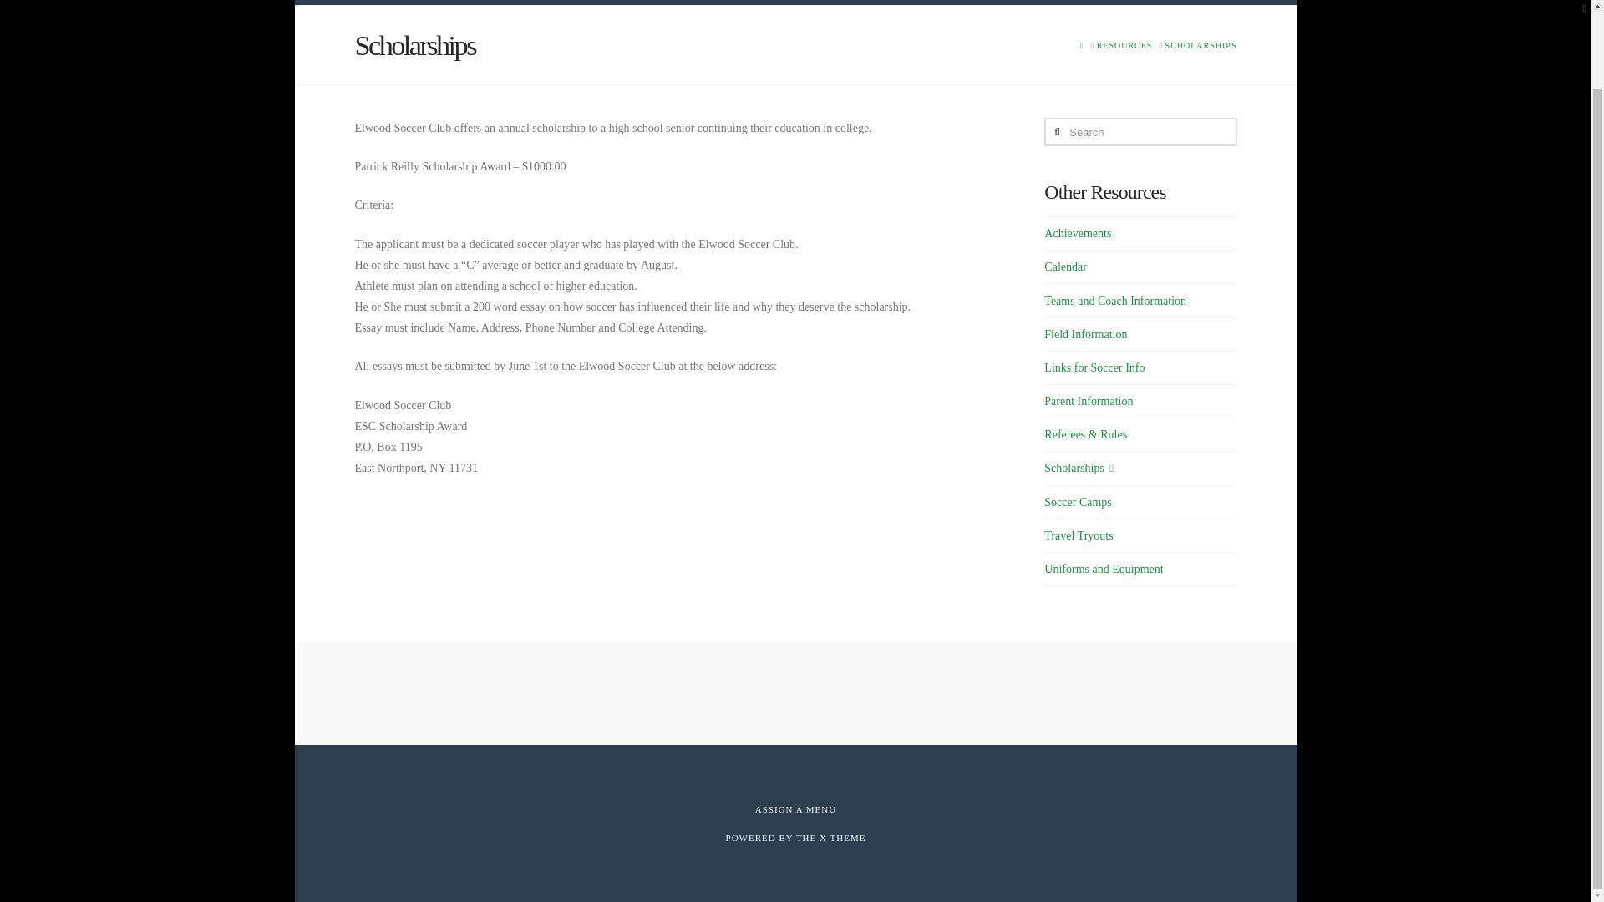 The height and width of the screenshot is (902, 1604). Describe the element at coordinates (942, 3) in the screenshot. I see `RESOURCES` at that location.